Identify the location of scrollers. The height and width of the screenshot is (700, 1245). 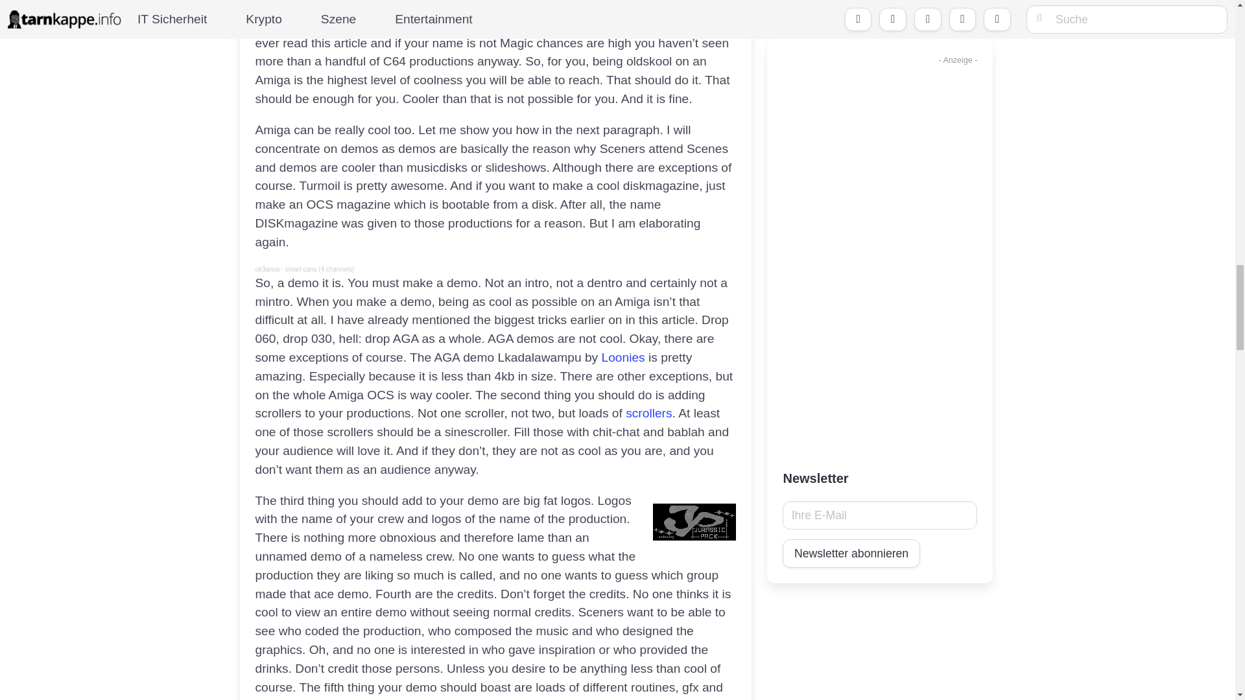
(648, 414).